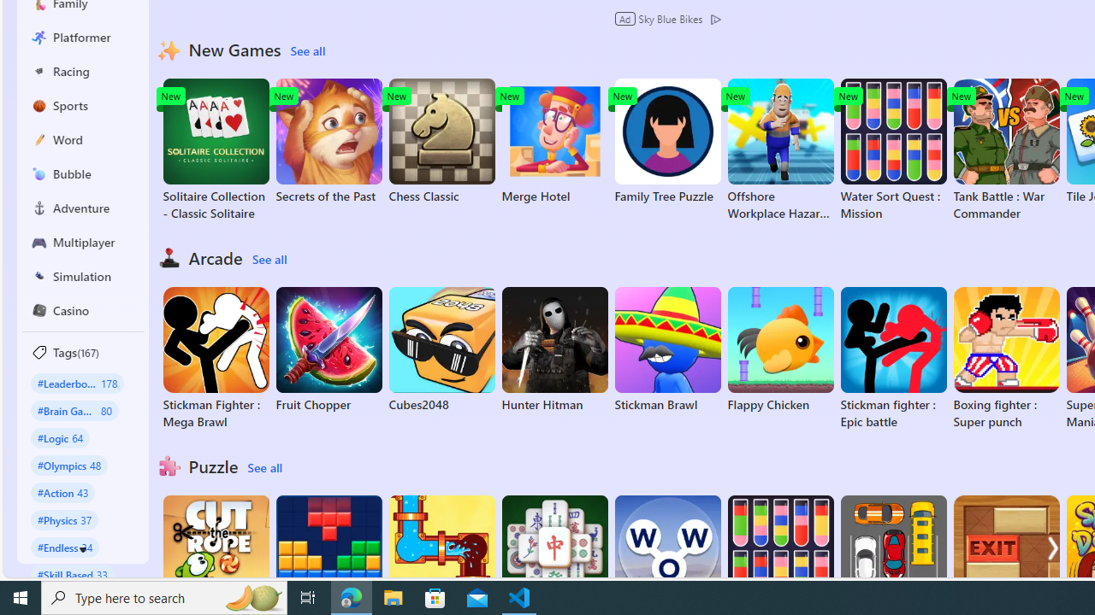 This screenshot has height=615, width=1095. I want to click on Cubes2048, so click(441, 350).